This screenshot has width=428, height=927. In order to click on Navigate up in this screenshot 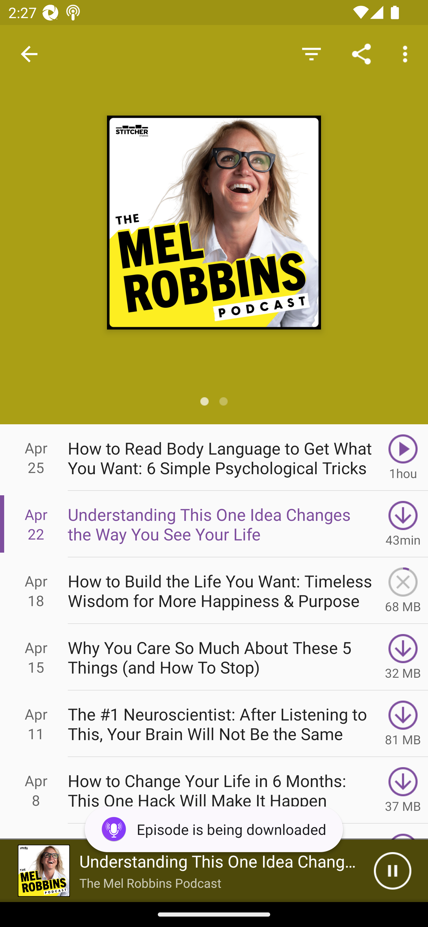, I will do `click(29, 54)`.